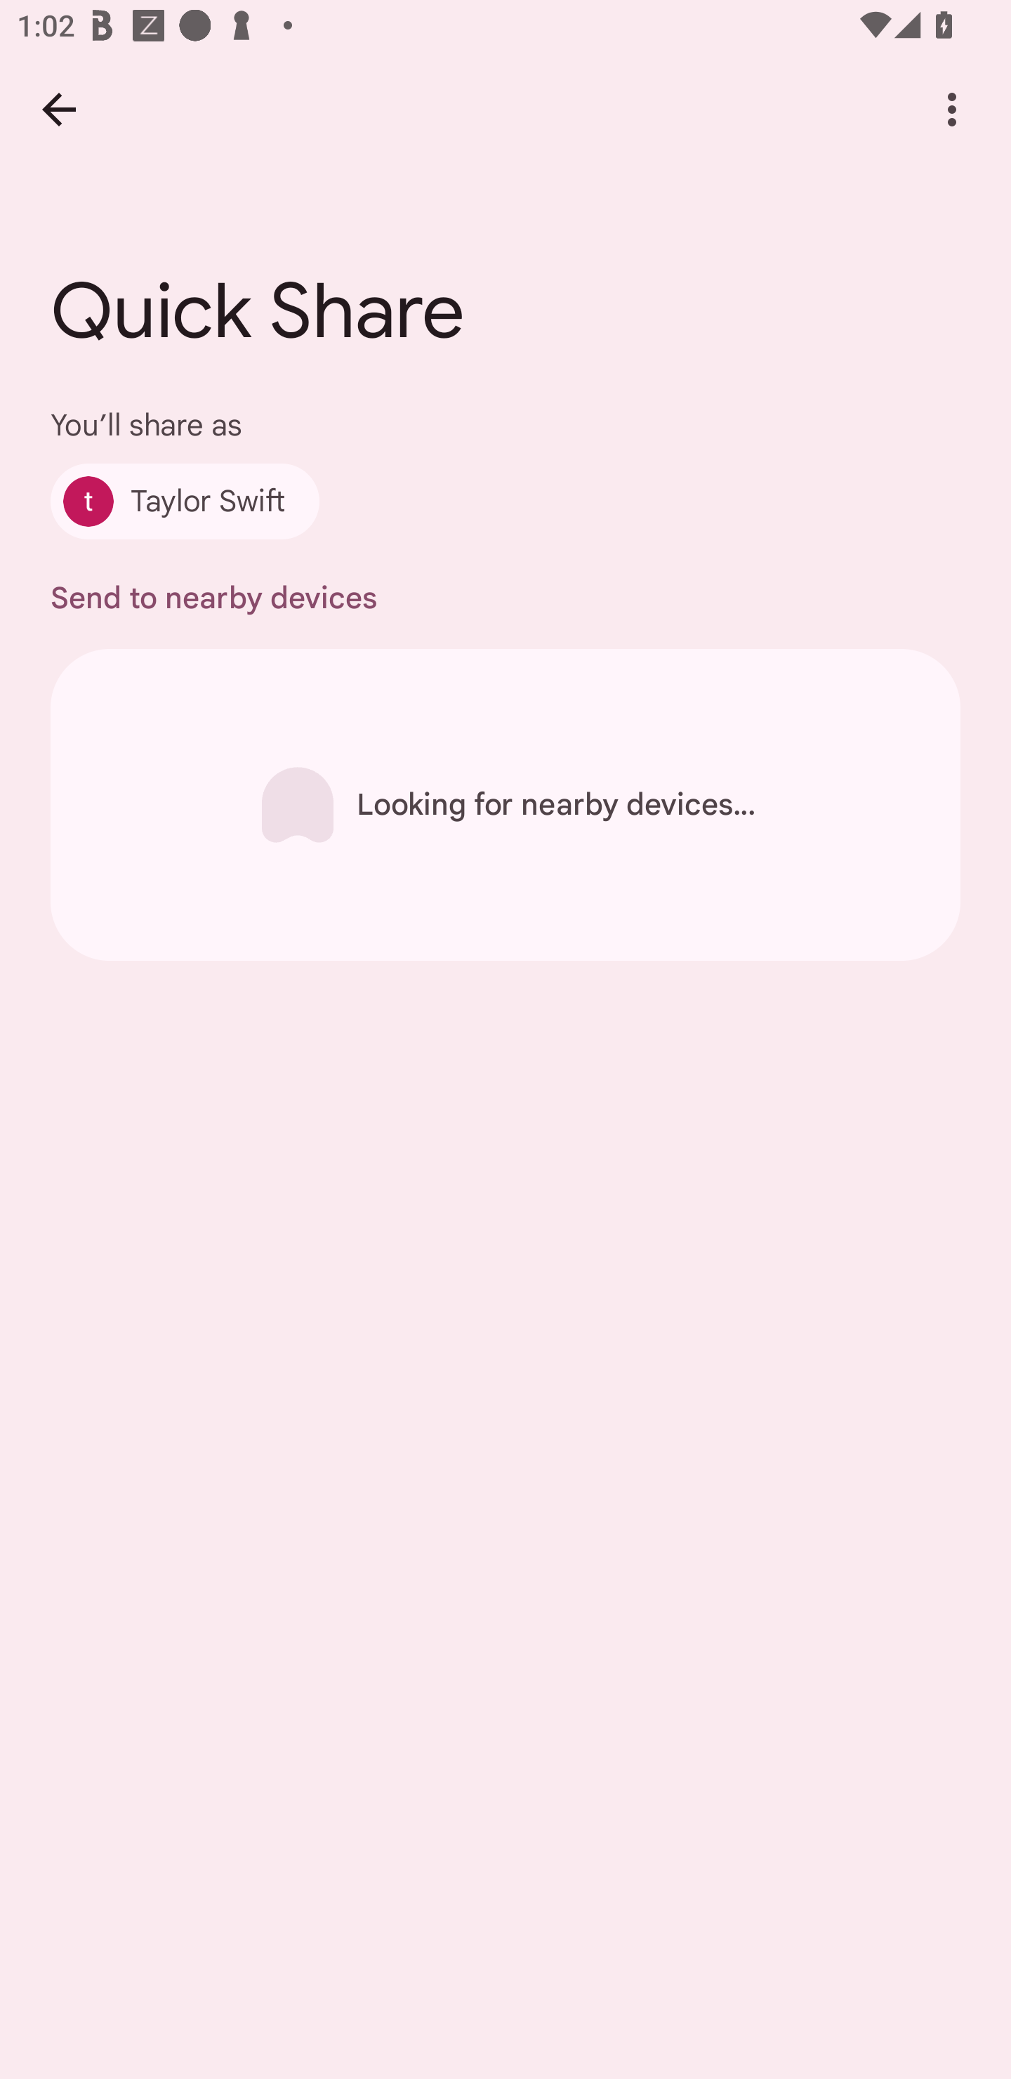  I want to click on More, so click(952, 108).